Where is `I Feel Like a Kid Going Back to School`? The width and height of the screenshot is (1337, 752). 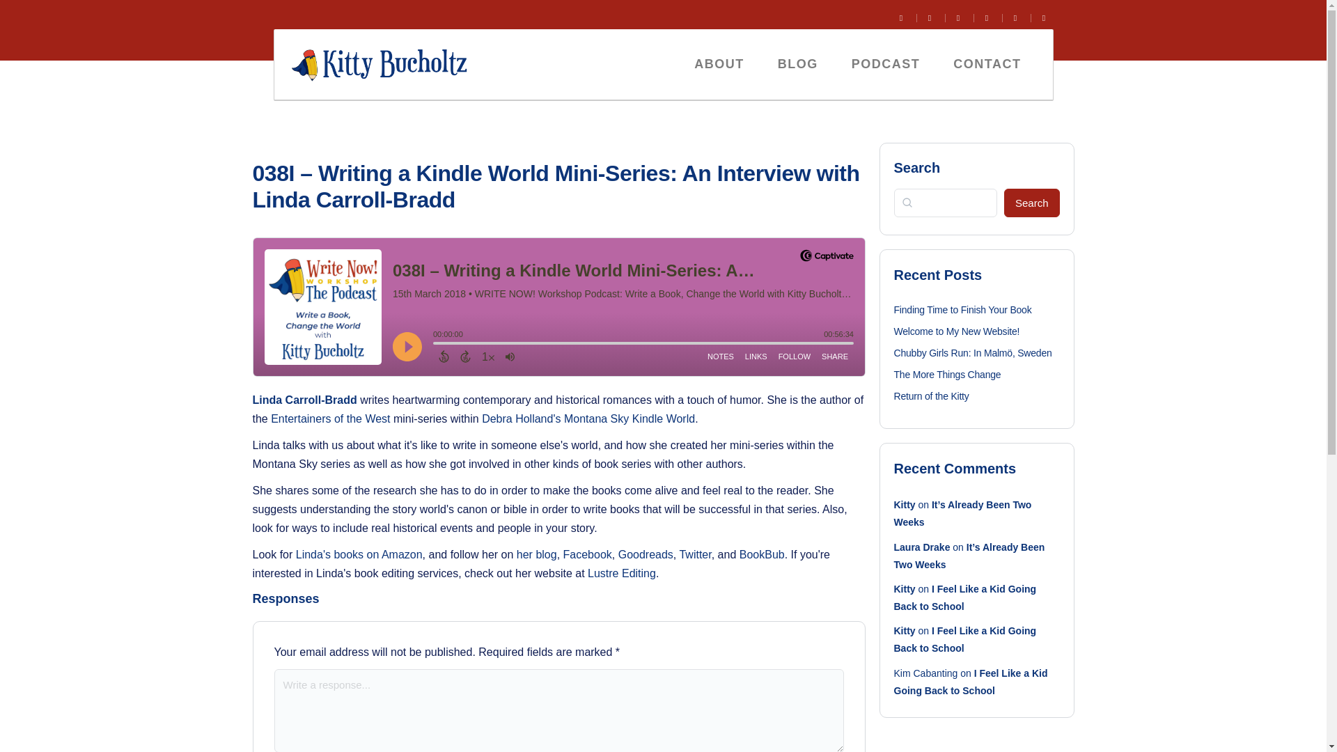 I Feel Like a Kid Going Back to School is located at coordinates (965, 597).